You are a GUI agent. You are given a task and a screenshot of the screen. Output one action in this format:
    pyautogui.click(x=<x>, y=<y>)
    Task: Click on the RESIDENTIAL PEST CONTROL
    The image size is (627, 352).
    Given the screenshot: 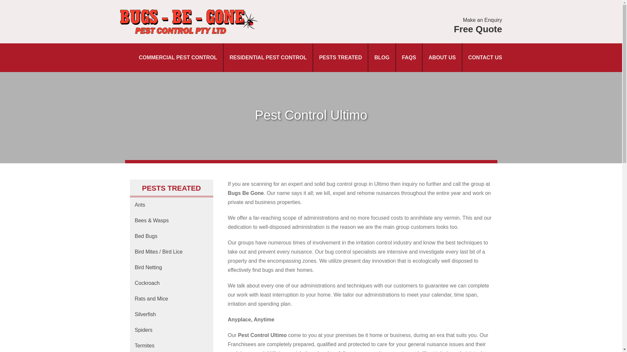 What is the action you would take?
    pyautogui.click(x=268, y=57)
    